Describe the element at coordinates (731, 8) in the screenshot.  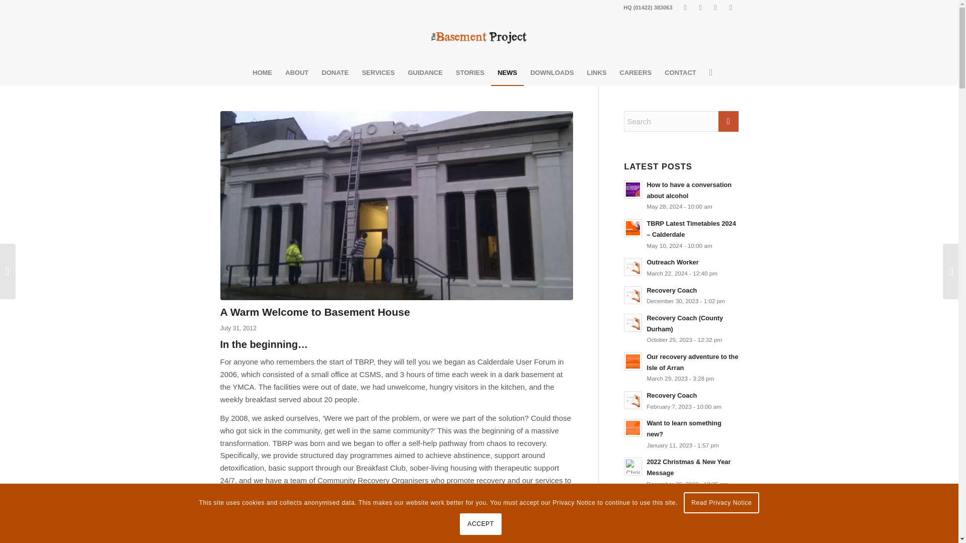
I see `Mail` at that location.